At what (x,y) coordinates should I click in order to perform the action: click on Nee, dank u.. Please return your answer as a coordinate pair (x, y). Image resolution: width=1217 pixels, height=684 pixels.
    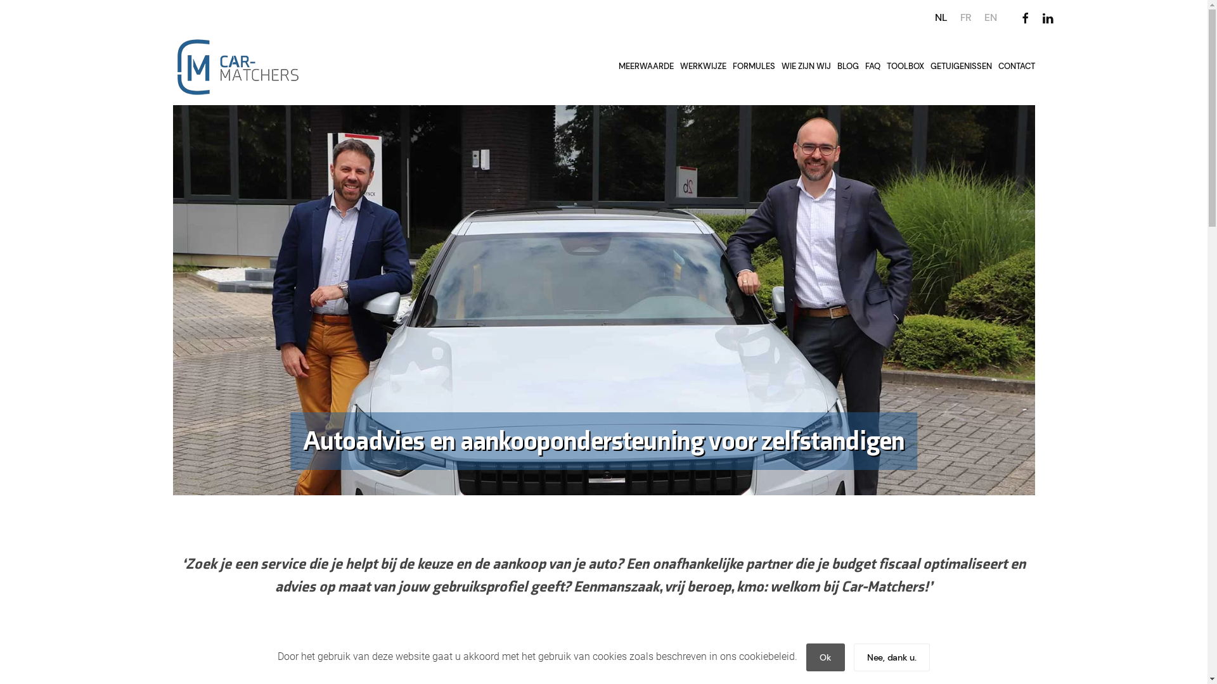
    Looking at the image, I should click on (892, 657).